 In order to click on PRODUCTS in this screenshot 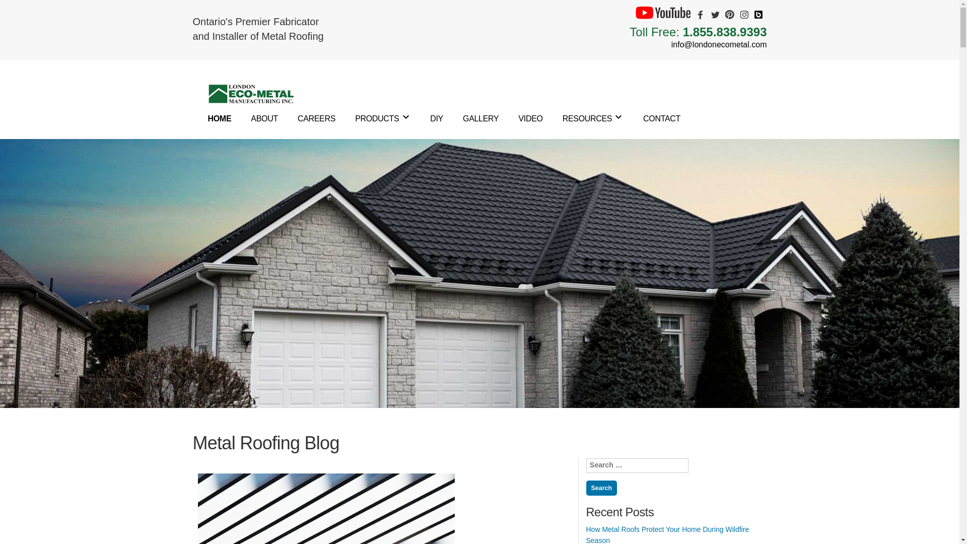, I will do `click(377, 118)`.